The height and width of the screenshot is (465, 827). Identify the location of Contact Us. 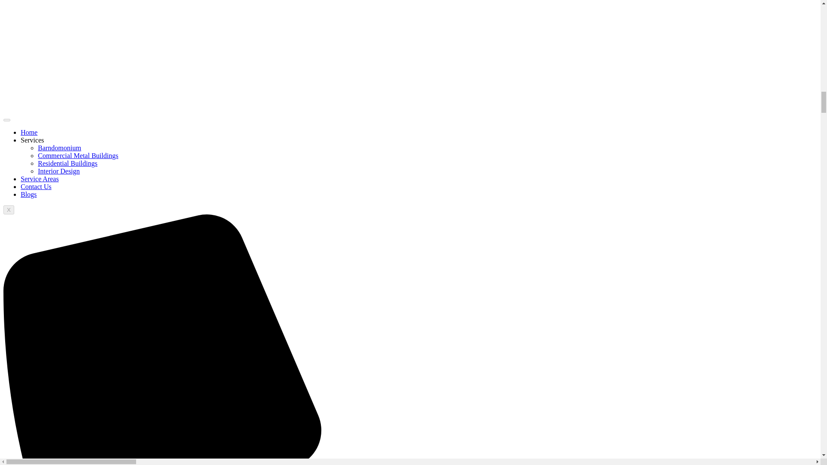
(36, 186).